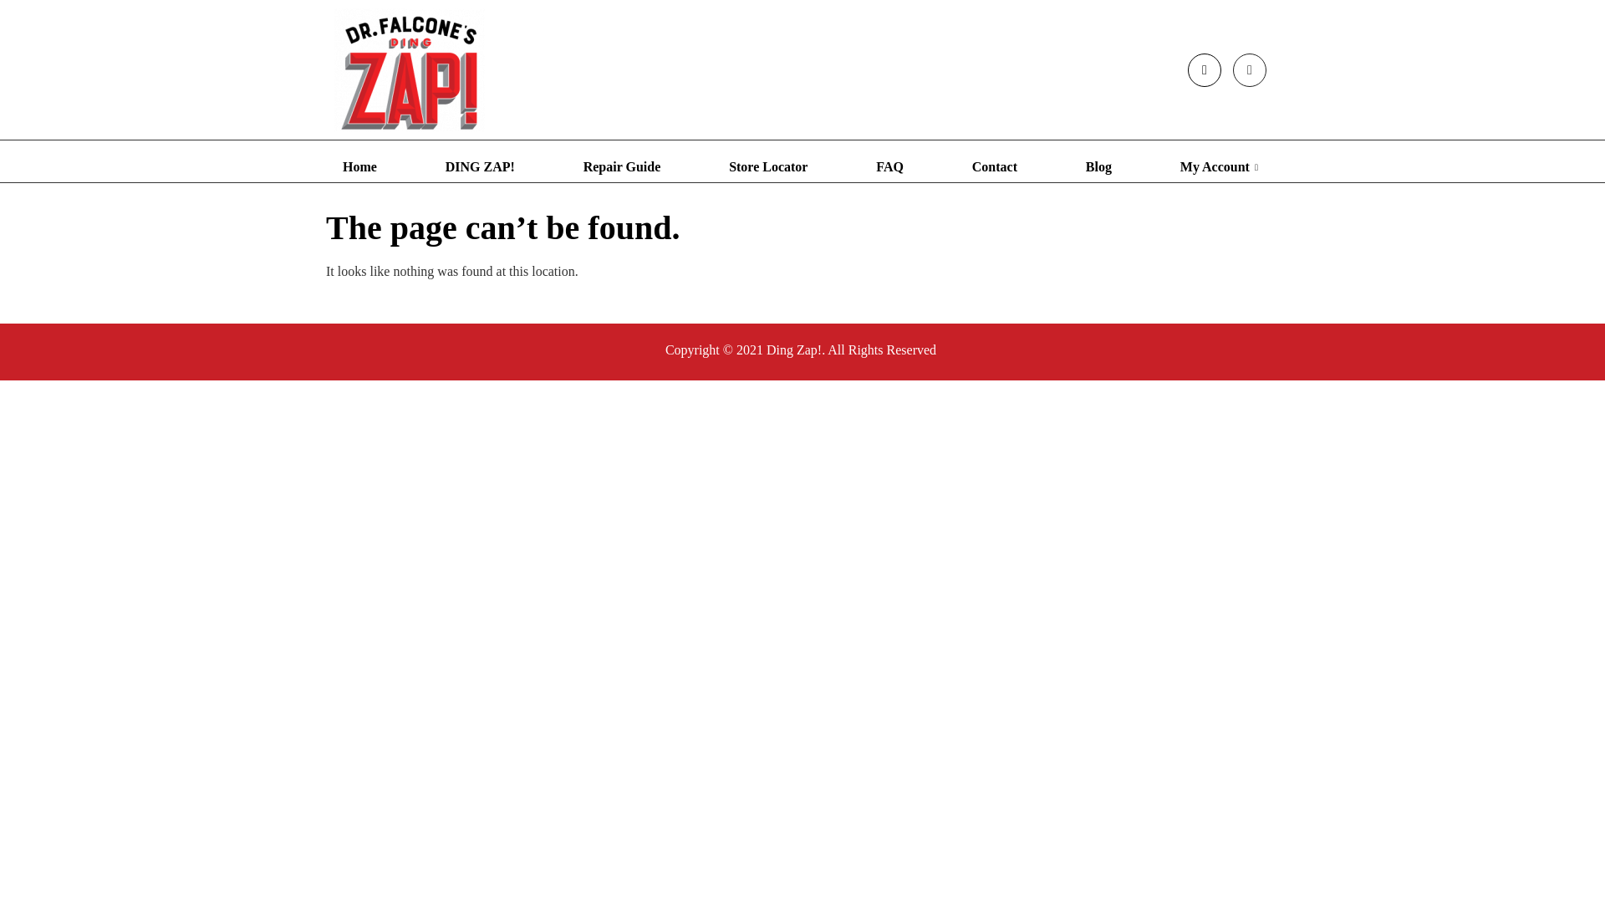 The image size is (1605, 903). Describe the element at coordinates (480, 167) in the screenshot. I see `DING ZAP!` at that location.